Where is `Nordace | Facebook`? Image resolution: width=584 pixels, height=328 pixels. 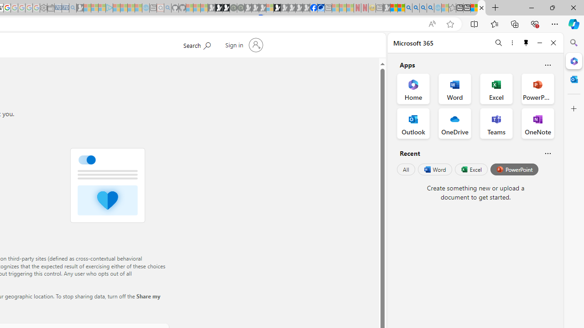 Nordace | Facebook is located at coordinates (313, 8).